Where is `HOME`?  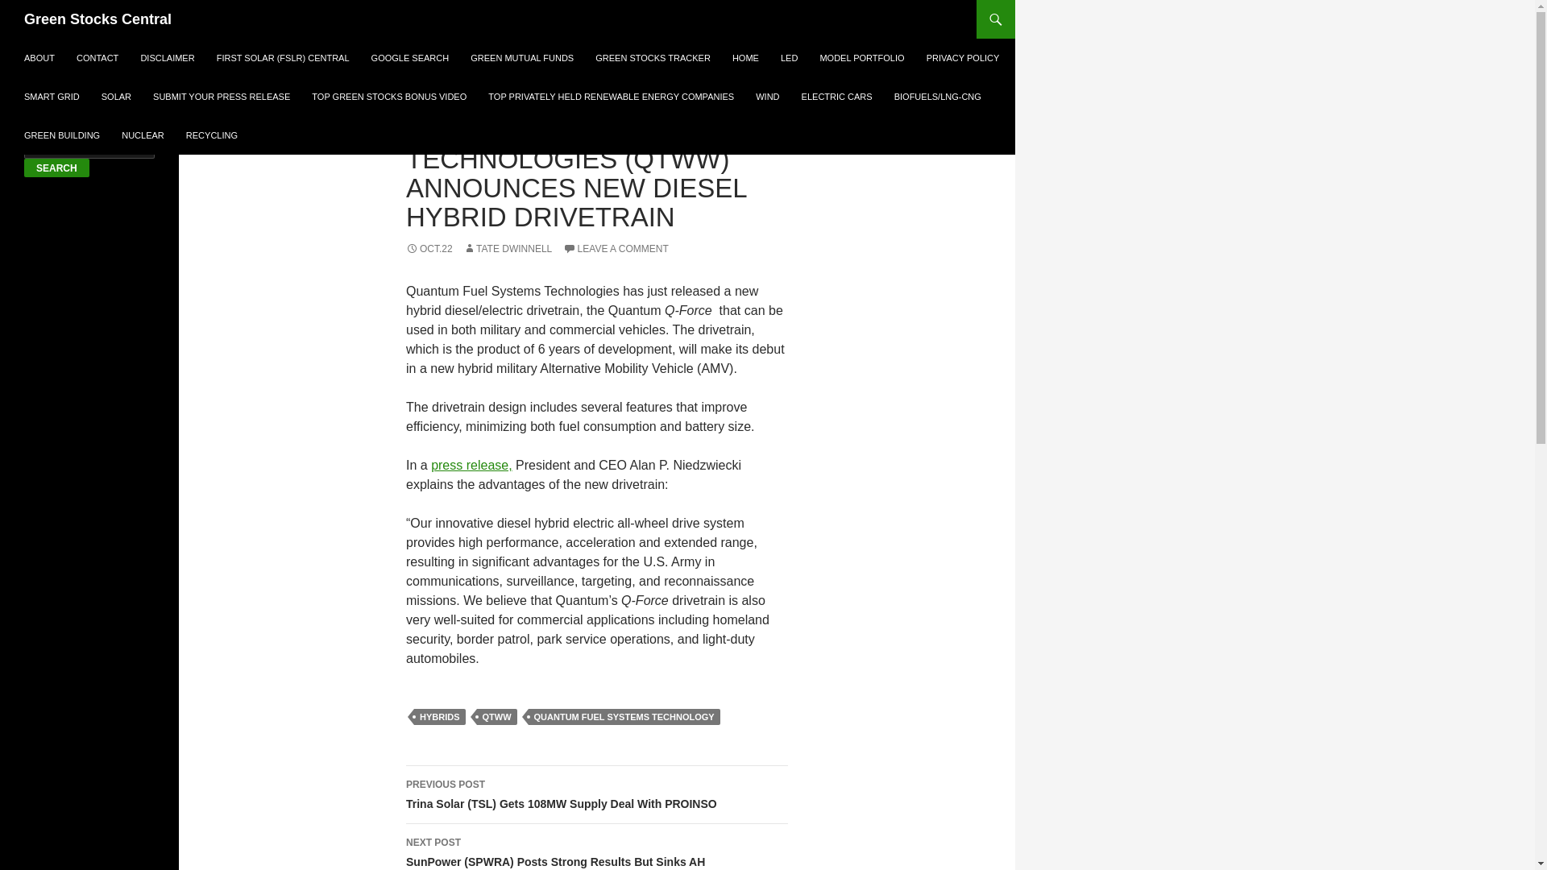 HOME is located at coordinates (745, 58).